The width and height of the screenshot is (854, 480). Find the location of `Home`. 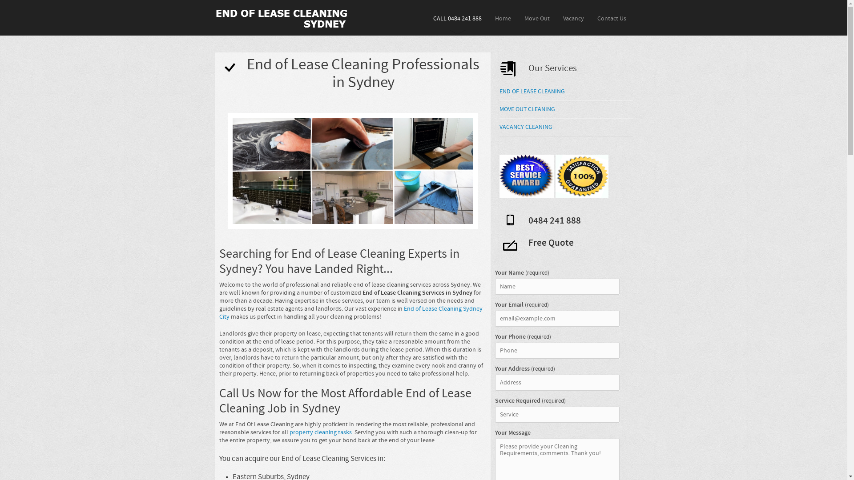

Home is located at coordinates (503, 17).